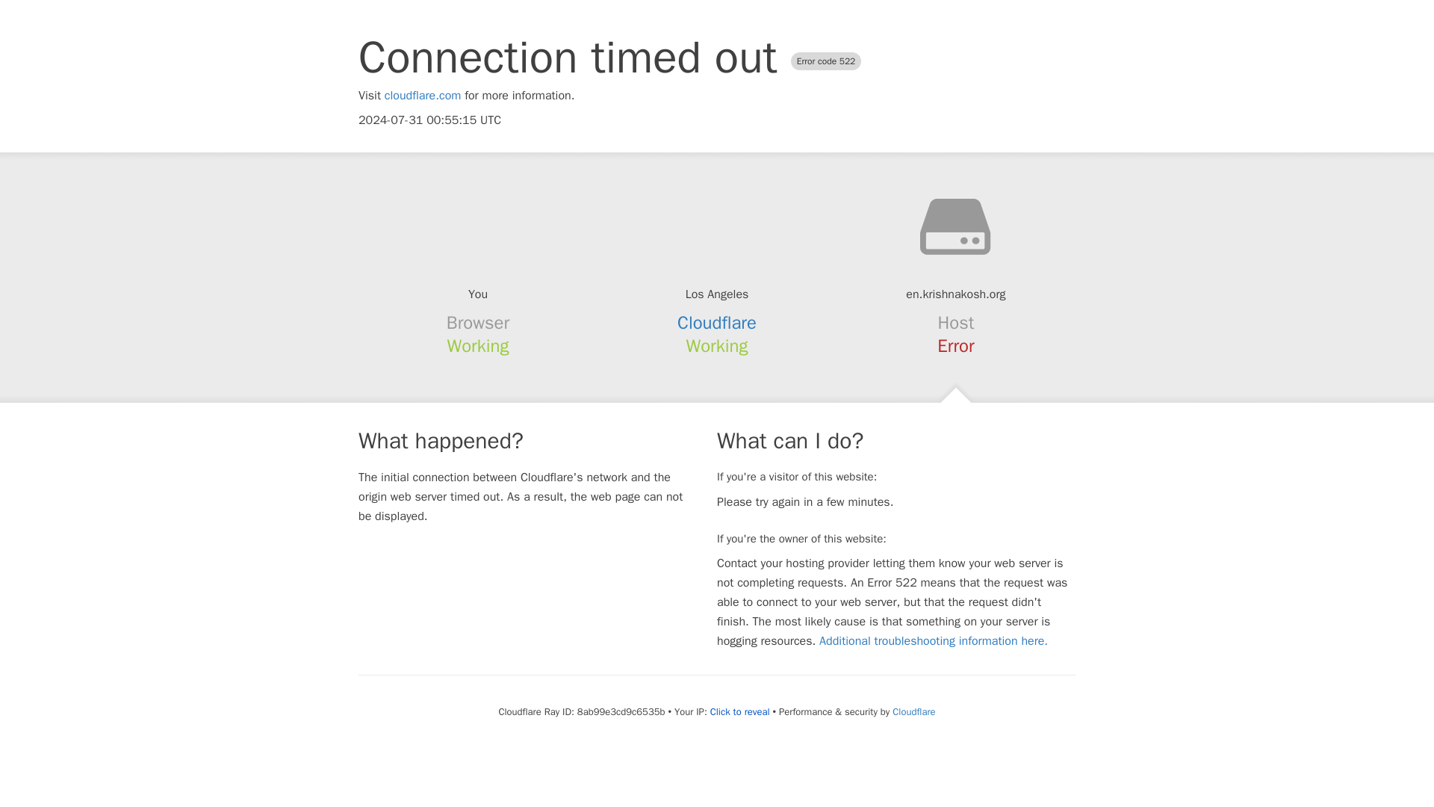 The width and height of the screenshot is (1434, 807). I want to click on Cloudflare, so click(717, 323).